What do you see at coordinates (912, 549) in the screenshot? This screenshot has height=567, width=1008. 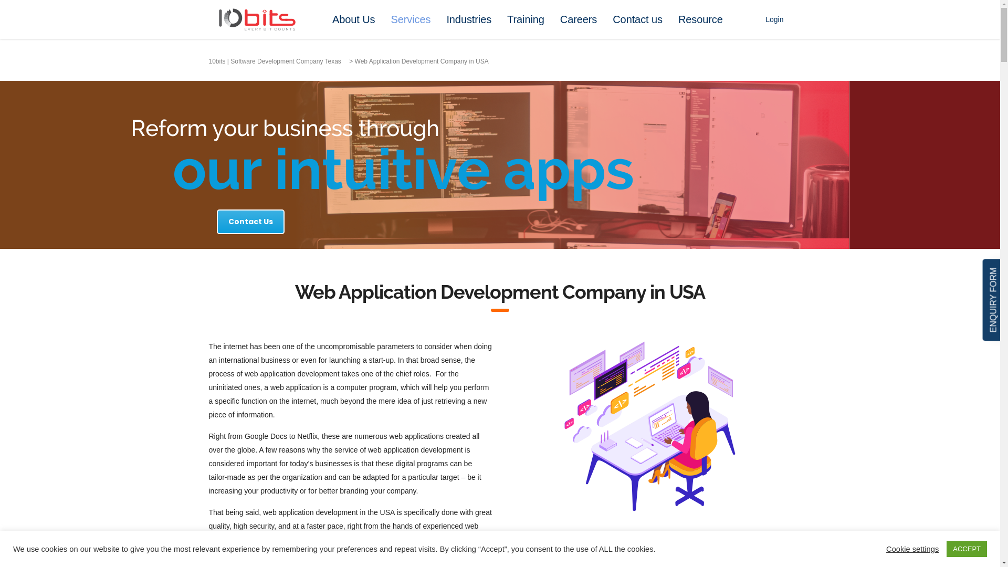 I see `Cookie settings` at bounding box center [912, 549].